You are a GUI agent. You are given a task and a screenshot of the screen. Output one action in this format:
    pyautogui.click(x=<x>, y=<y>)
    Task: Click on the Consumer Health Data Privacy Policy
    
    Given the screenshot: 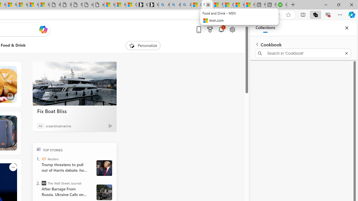 What is the action you would take?
    pyautogui.click(x=131, y=5)
    